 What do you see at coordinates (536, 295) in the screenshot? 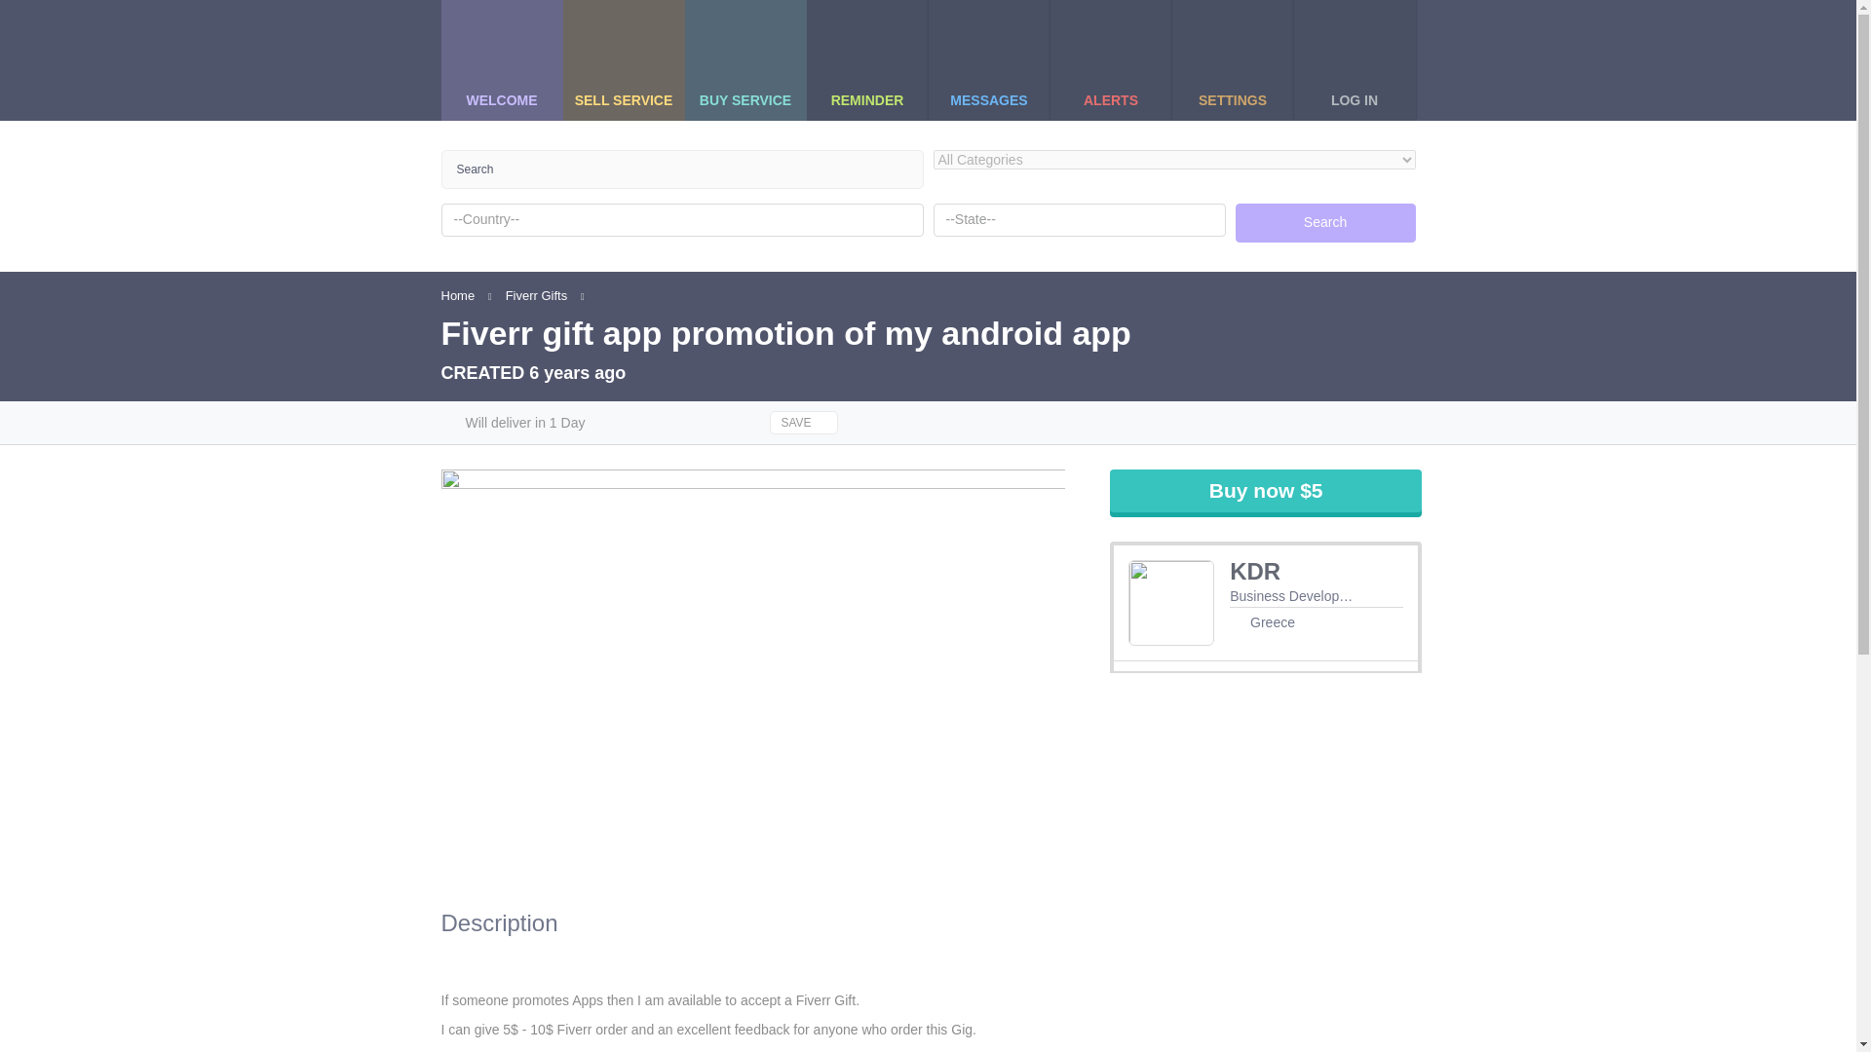
I see `Fiverr Gifts` at bounding box center [536, 295].